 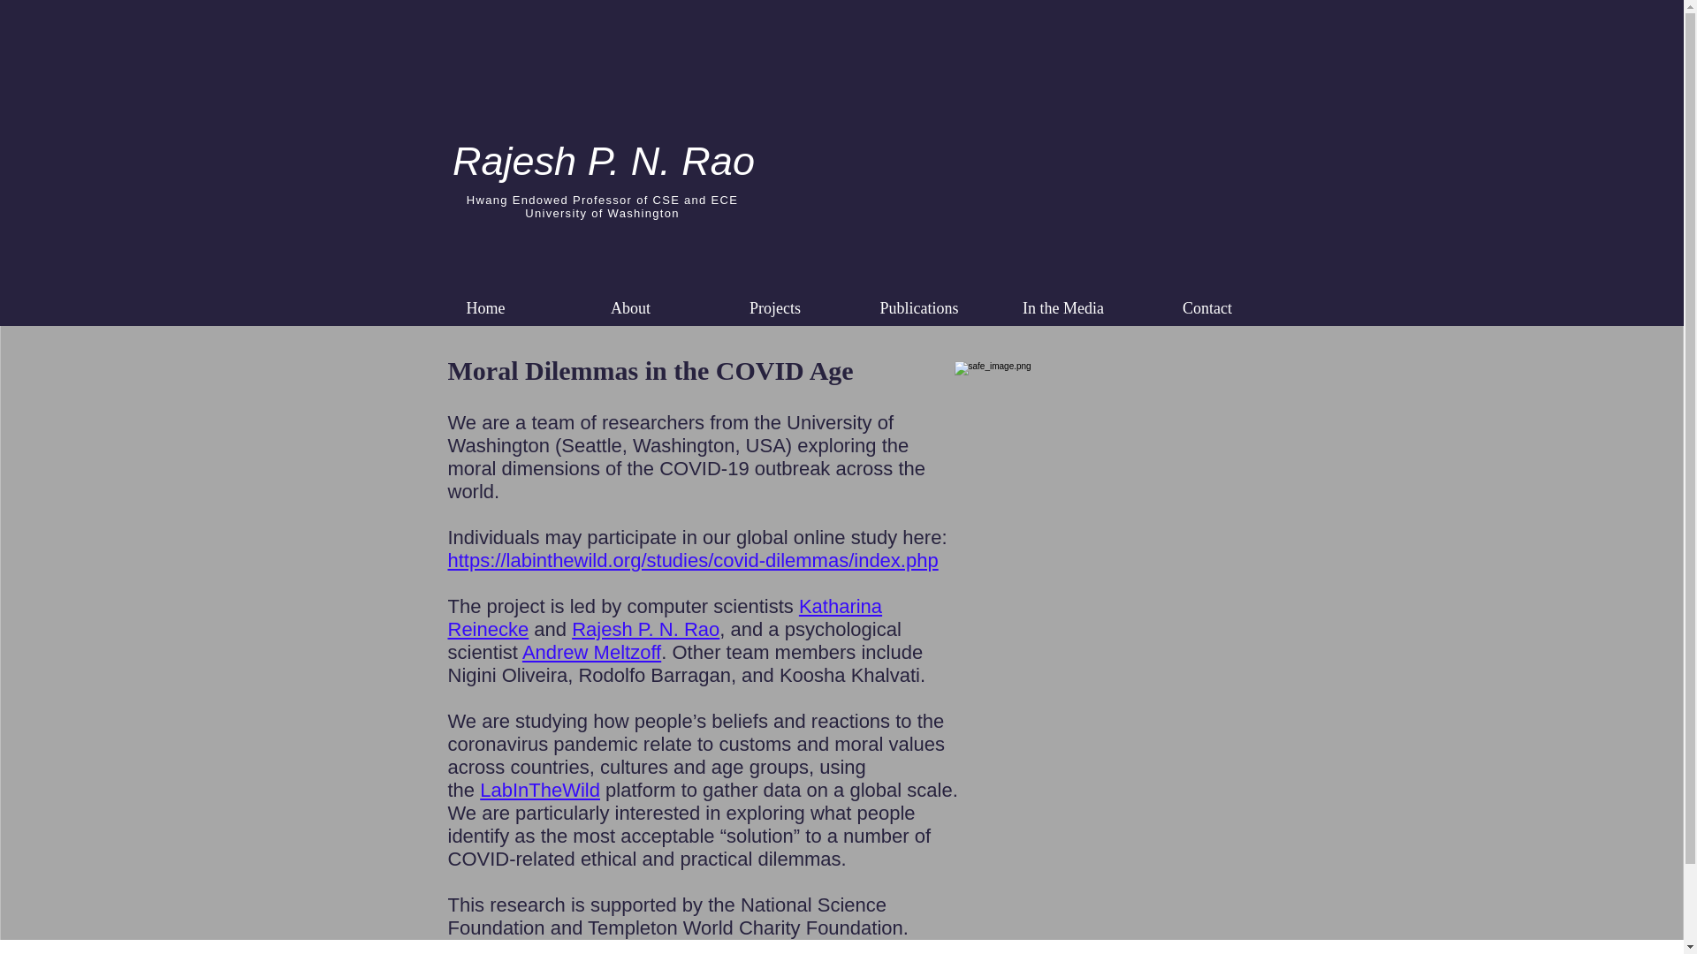 I want to click on Rajesh P. N. Rao, so click(x=604, y=161).